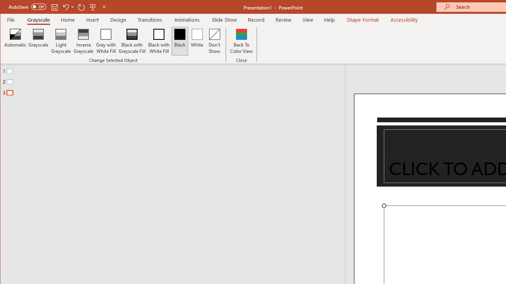 This screenshot has width=506, height=284. What do you see at coordinates (93, 20) in the screenshot?
I see `Insert` at bounding box center [93, 20].